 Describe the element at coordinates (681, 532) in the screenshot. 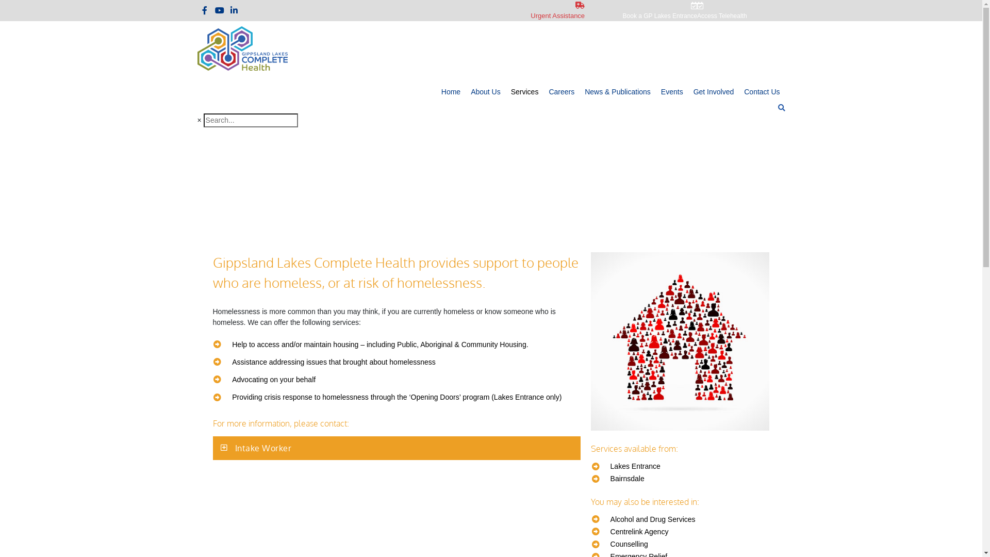

I see `Centrelink Agency` at that location.